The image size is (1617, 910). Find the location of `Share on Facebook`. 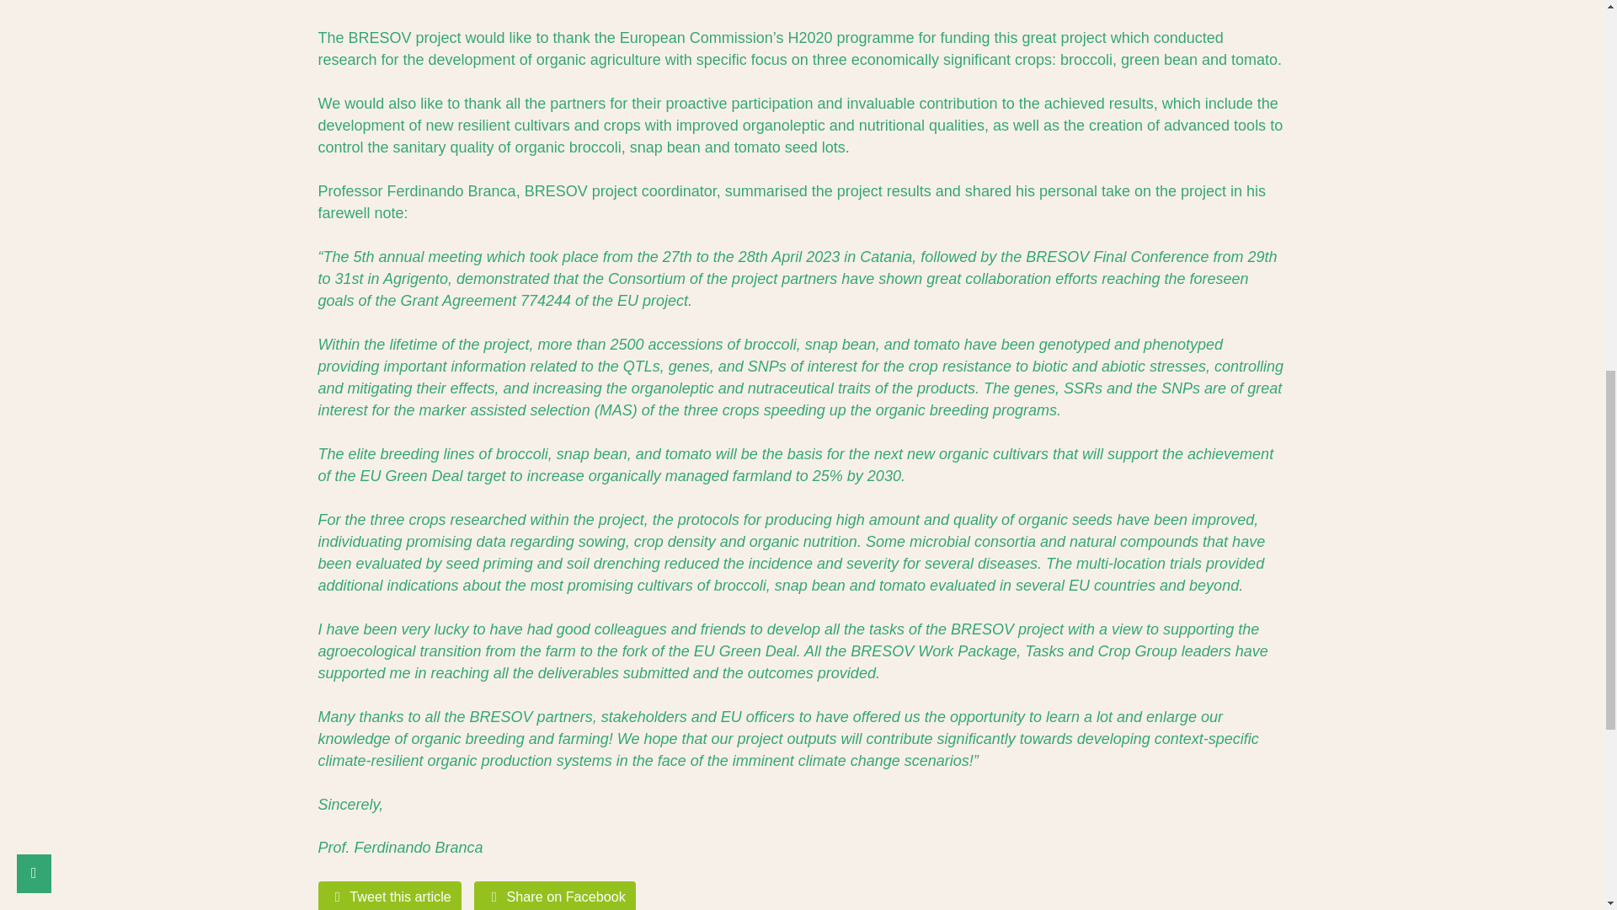

Share on Facebook is located at coordinates (554, 896).